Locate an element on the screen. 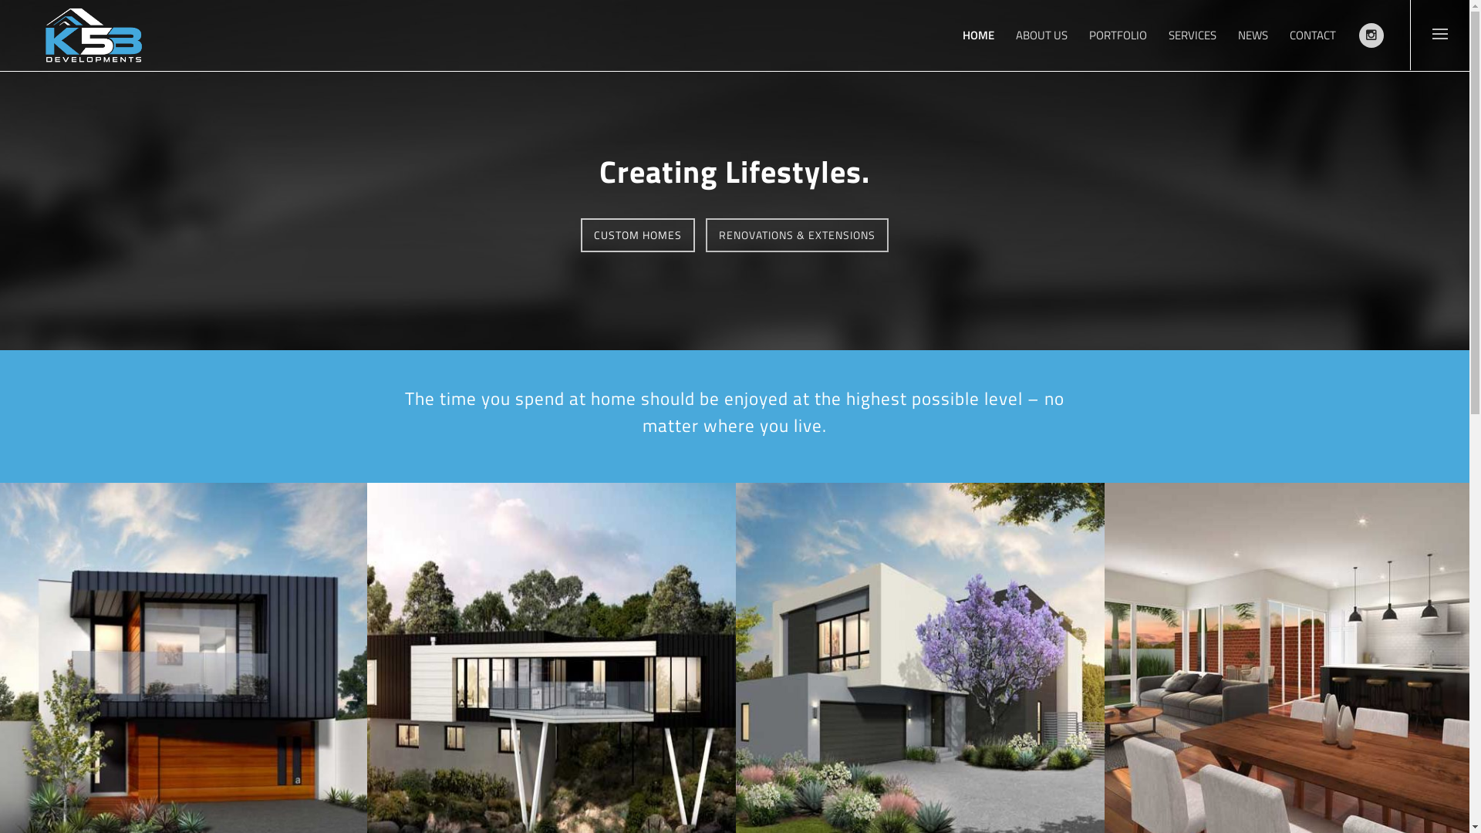 The width and height of the screenshot is (1481, 833). CONTACT is located at coordinates (1313, 35).